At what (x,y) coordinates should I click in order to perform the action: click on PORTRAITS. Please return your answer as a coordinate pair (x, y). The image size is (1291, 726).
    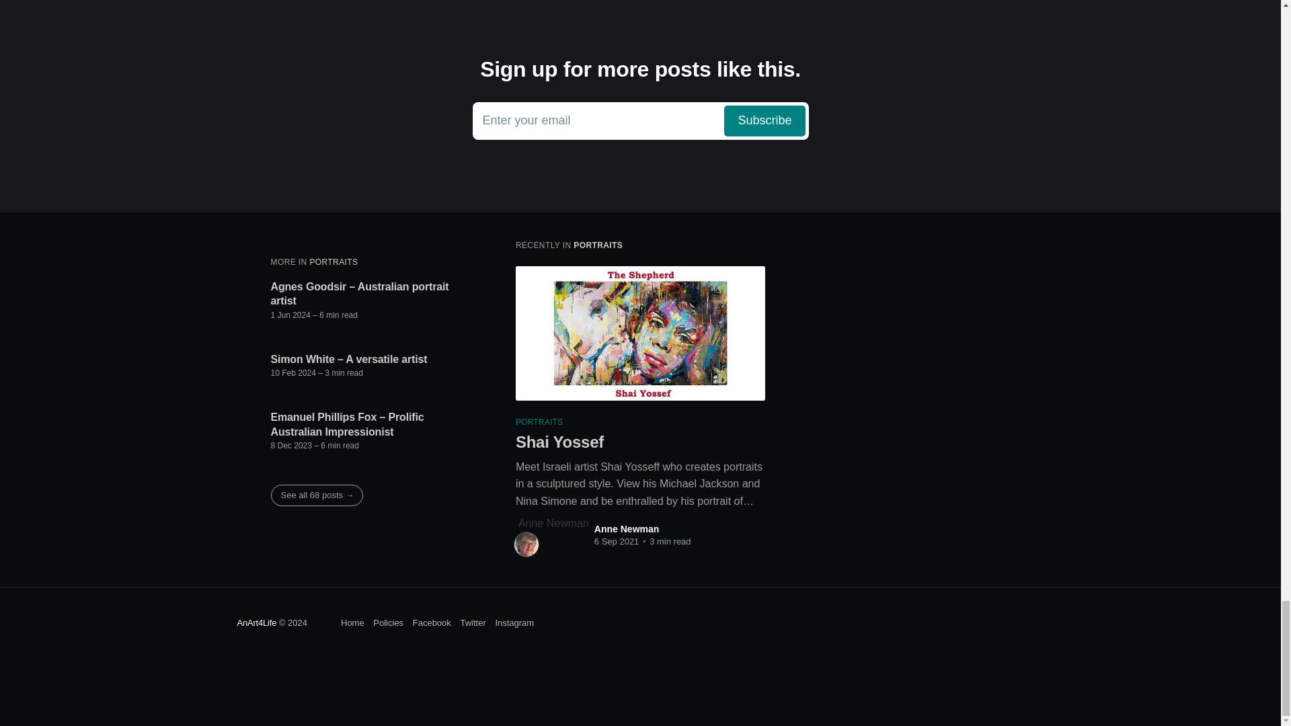
    Looking at the image, I should click on (597, 245).